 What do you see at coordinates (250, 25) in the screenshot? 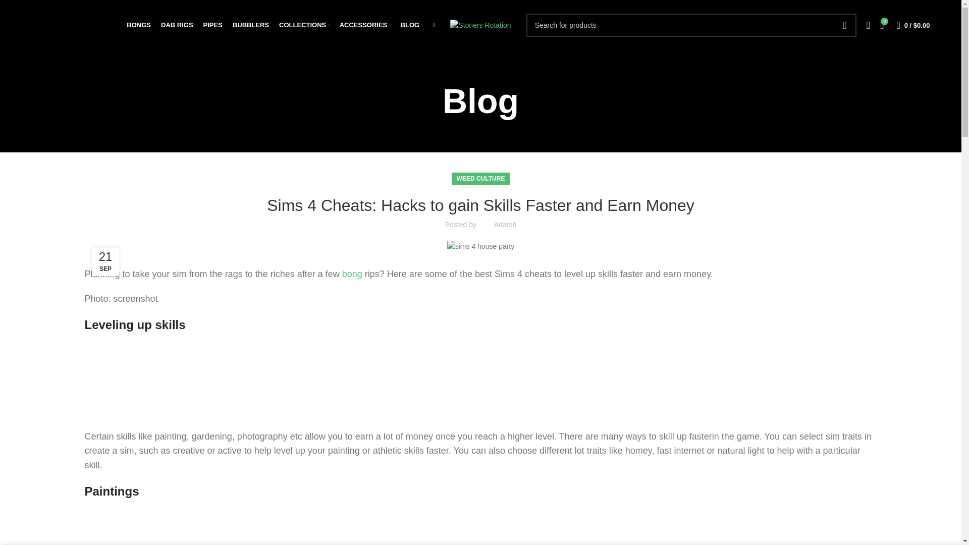
I see `BUBBLERS` at bounding box center [250, 25].